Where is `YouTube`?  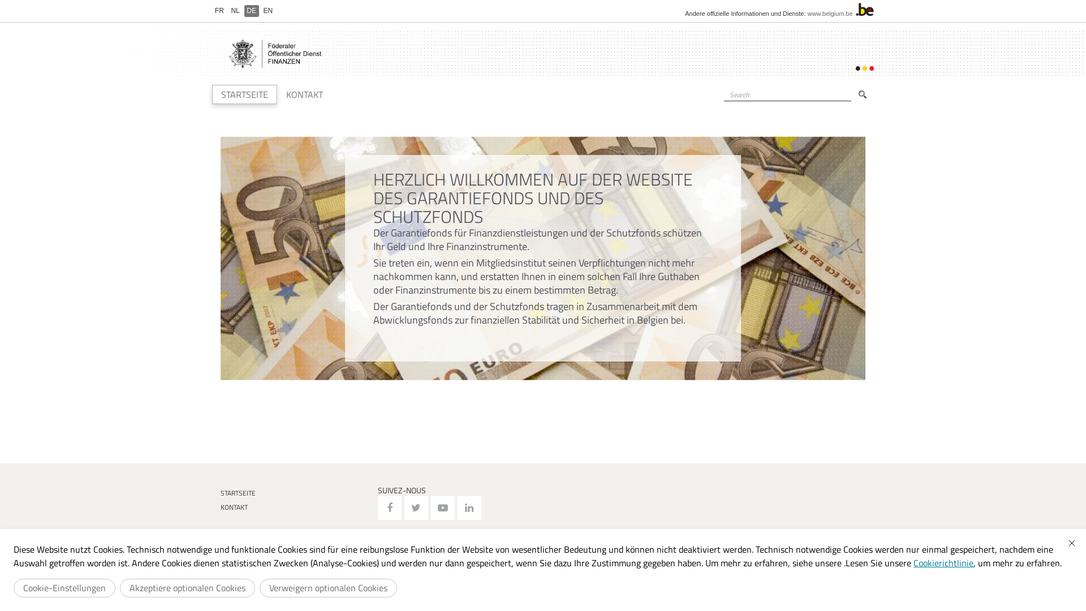
YouTube is located at coordinates (443, 508).